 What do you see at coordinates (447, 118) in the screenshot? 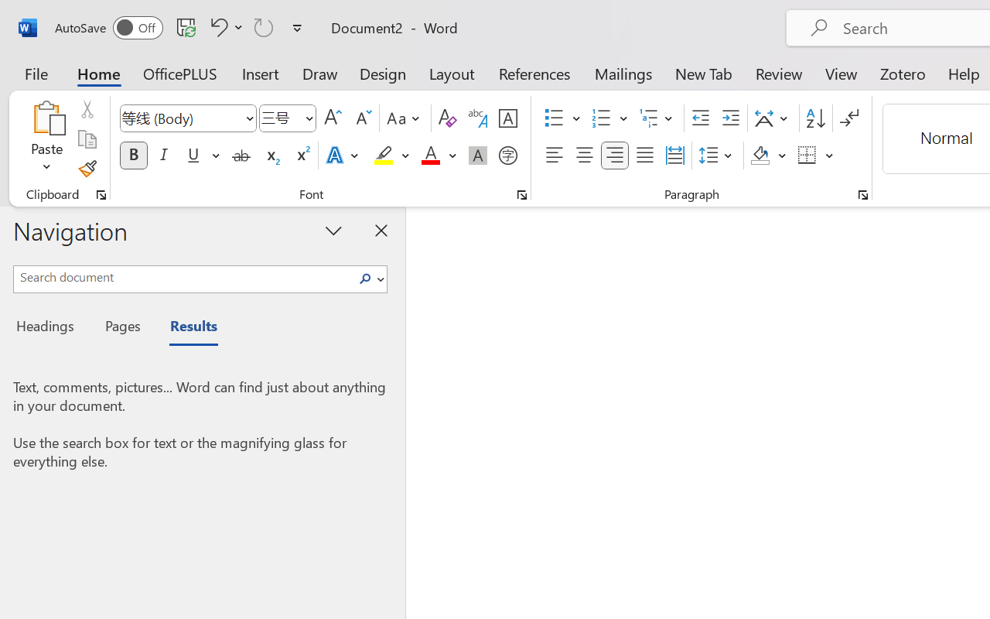
I see `Clear Formatting` at bounding box center [447, 118].